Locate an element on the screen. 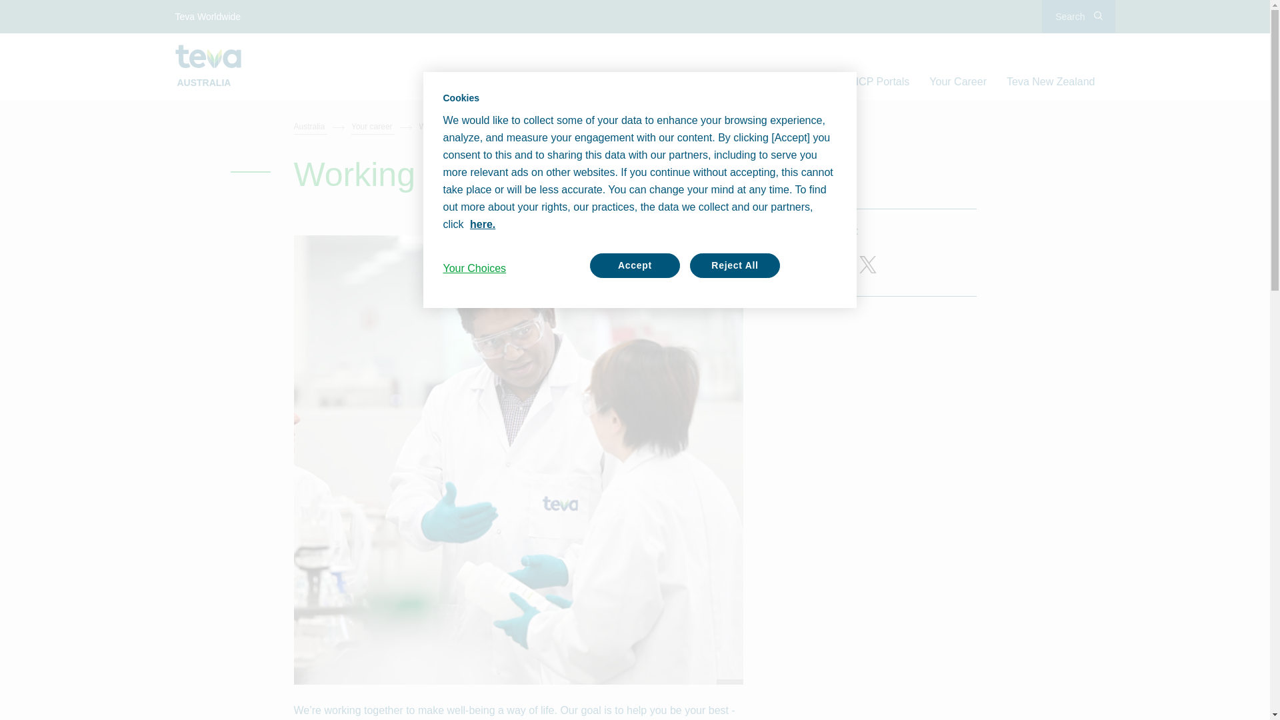 The image size is (1280, 720). HCP Portals is located at coordinates (880, 82).